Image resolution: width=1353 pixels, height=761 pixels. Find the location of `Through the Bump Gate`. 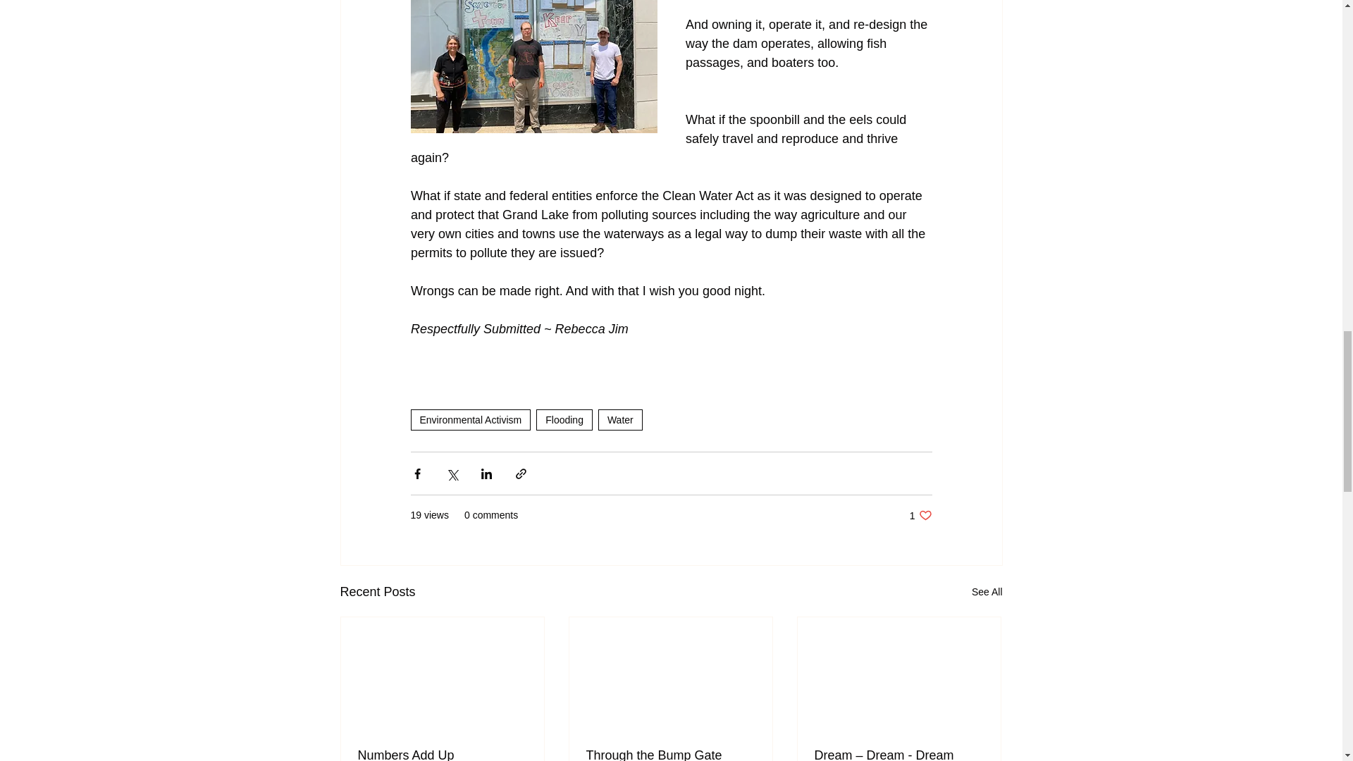

Through the Bump Gate is located at coordinates (469, 420).